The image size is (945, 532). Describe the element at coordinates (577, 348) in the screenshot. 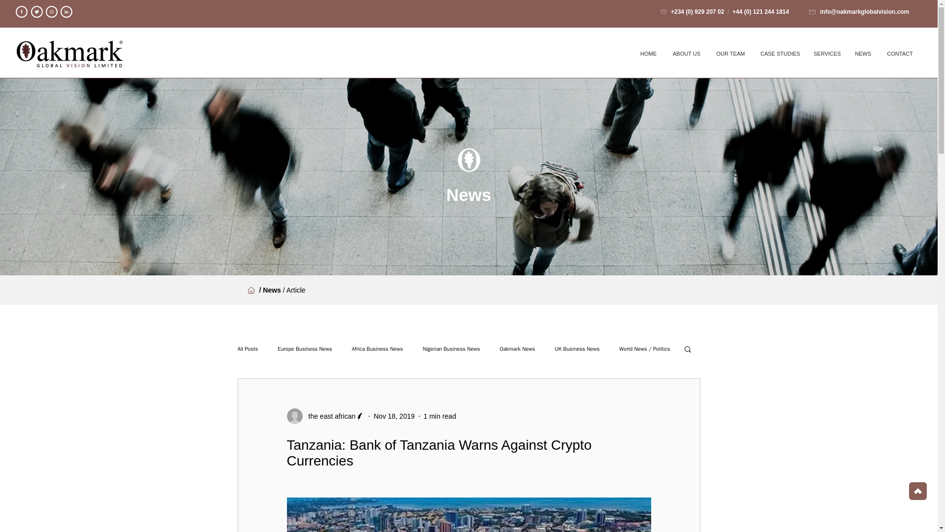

I see `UK Business News` at that location.